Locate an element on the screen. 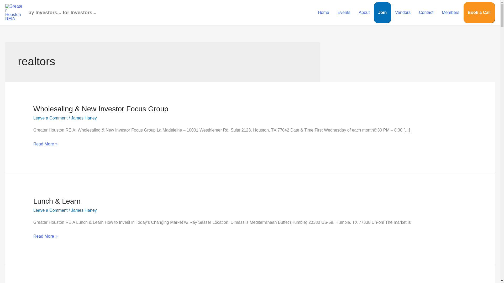  About is located at coordinates (364, 12).